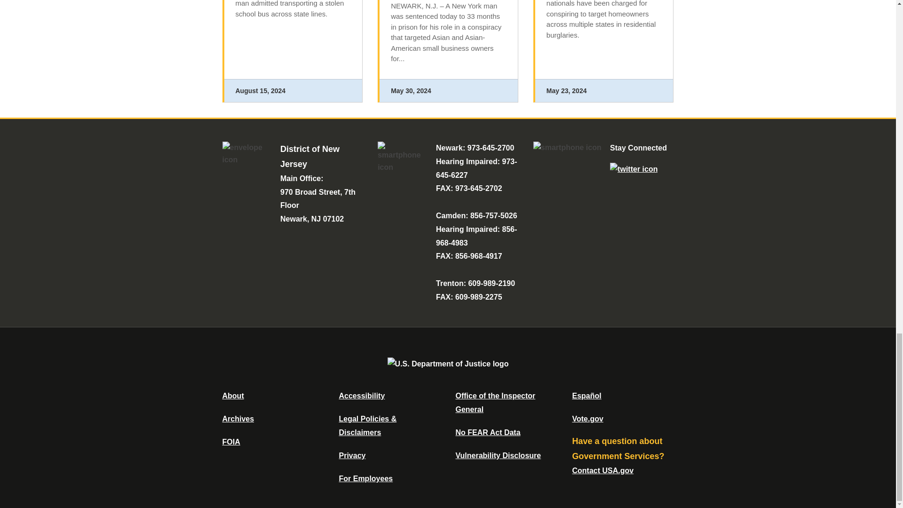 This screenshot has width=903, height=508. Describe the element at coordinates (366, 478) in the screenshot. I see `For Employees` at that location.